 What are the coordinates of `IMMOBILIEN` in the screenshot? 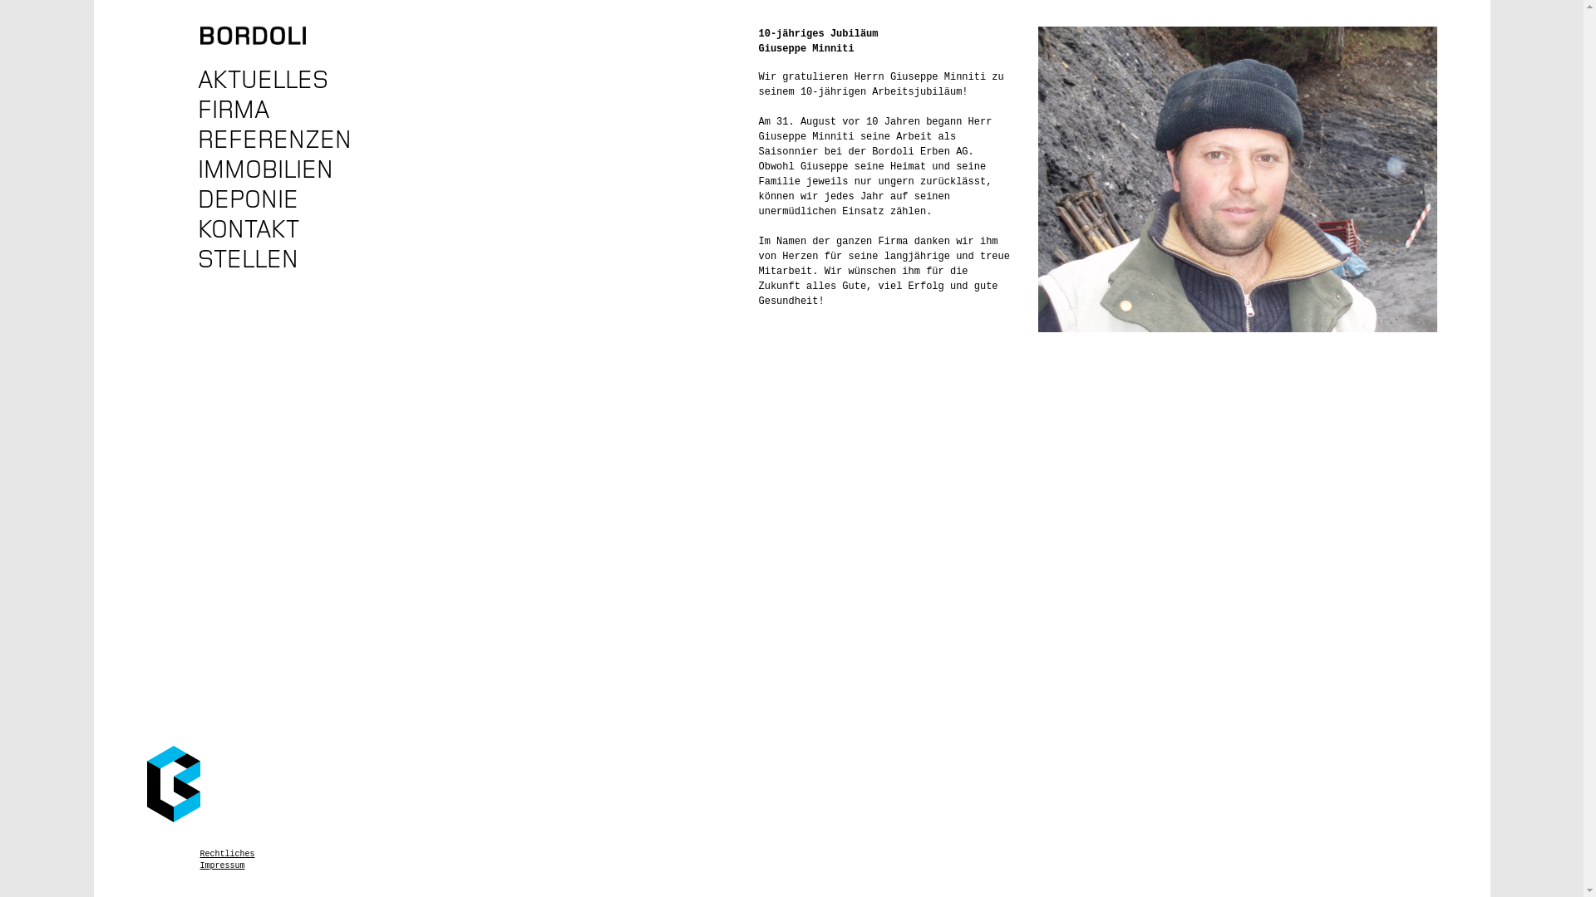 It's located at (284, 169).